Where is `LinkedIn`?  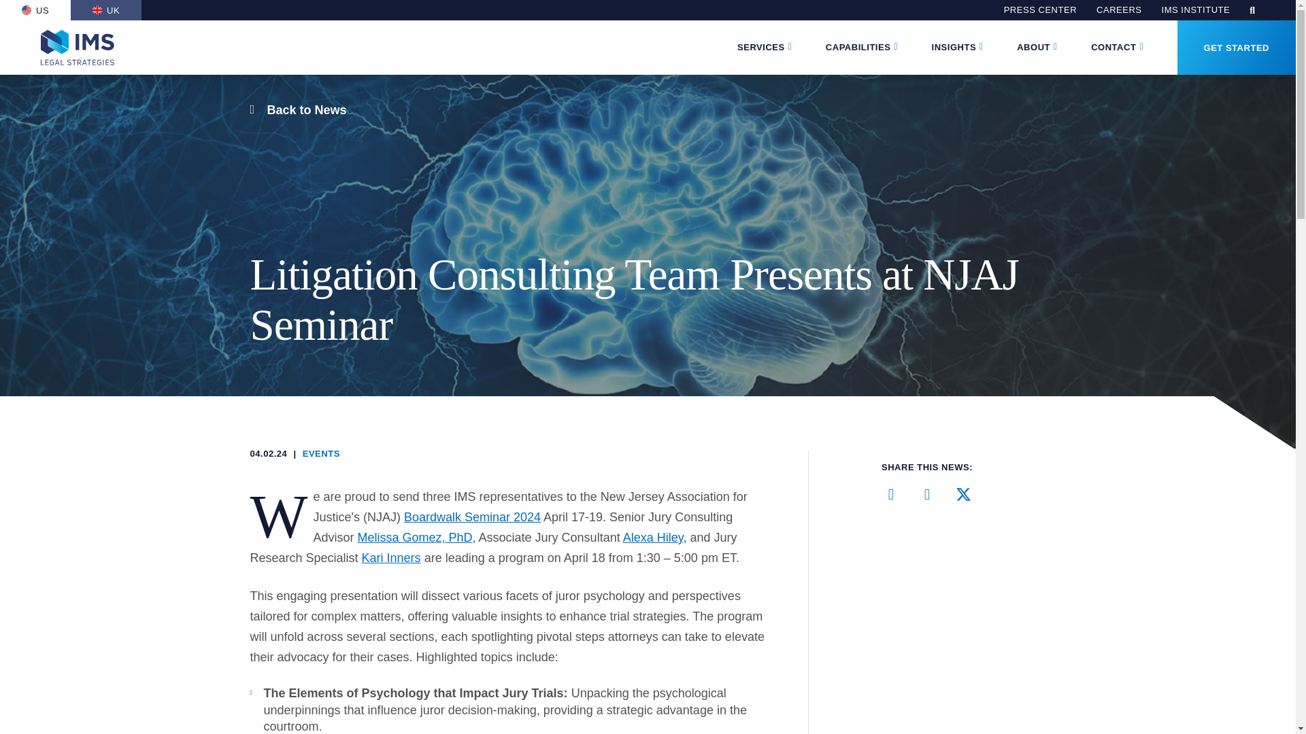 LinkedIn is located at coordinates (891, 494).